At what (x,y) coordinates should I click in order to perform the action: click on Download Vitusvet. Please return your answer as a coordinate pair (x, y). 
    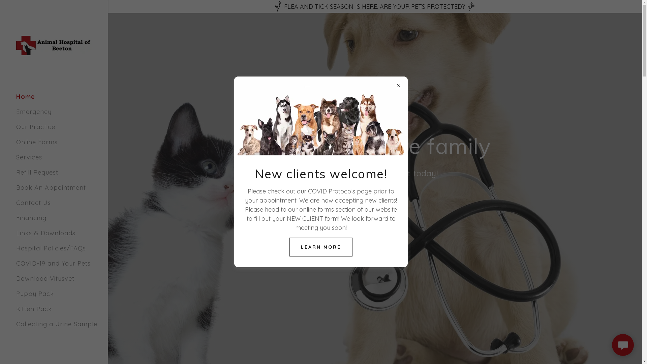
    Looking at the image, I should click on (45, 278).